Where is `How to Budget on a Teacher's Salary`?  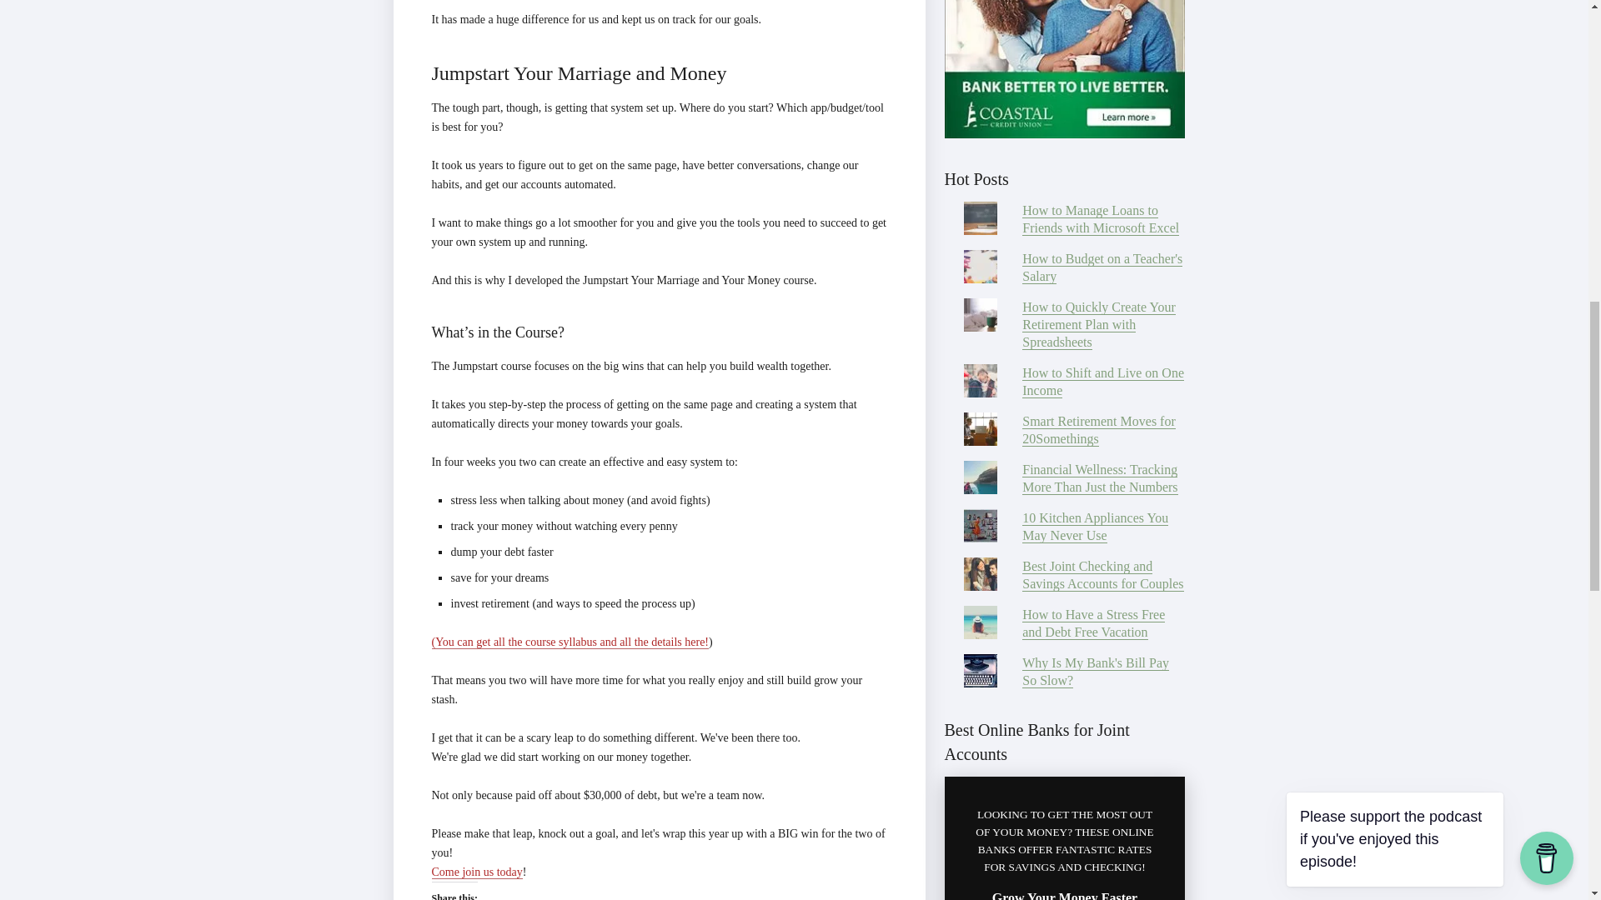
How to Budget on a Teacher's Salary is located at coordinates (1102, 268).